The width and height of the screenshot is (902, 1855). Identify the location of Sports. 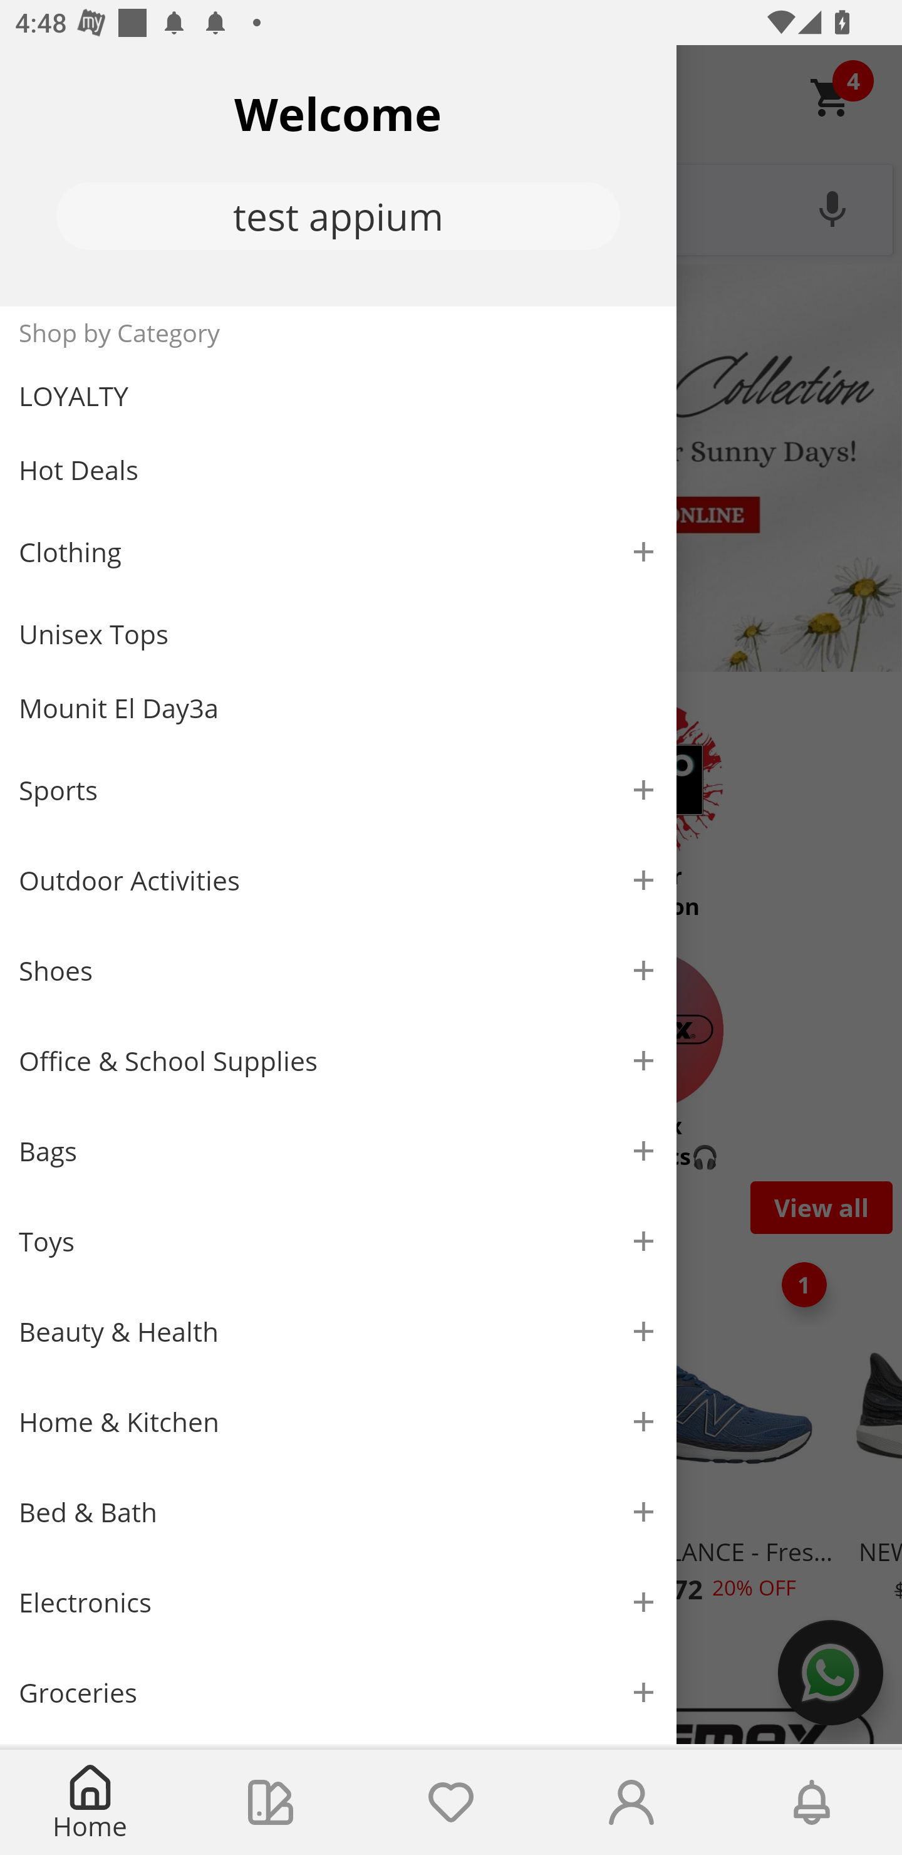
(338, 790).